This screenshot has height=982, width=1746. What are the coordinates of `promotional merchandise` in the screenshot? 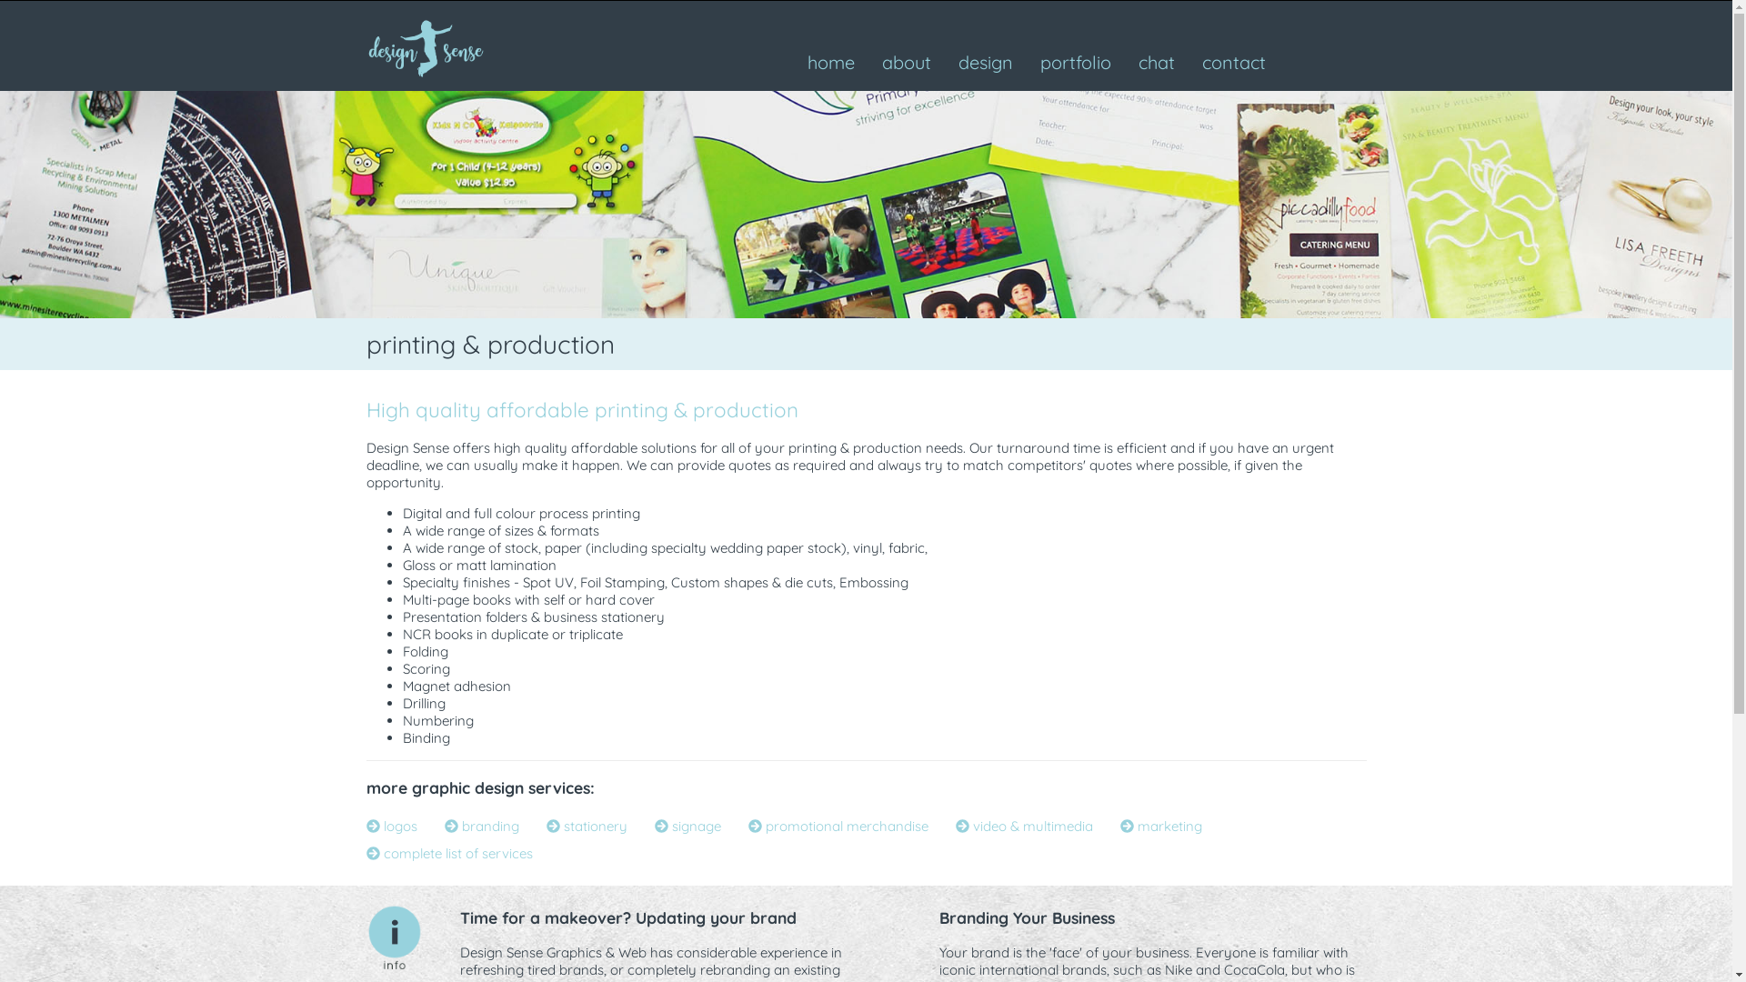 It's located at (838, 826).